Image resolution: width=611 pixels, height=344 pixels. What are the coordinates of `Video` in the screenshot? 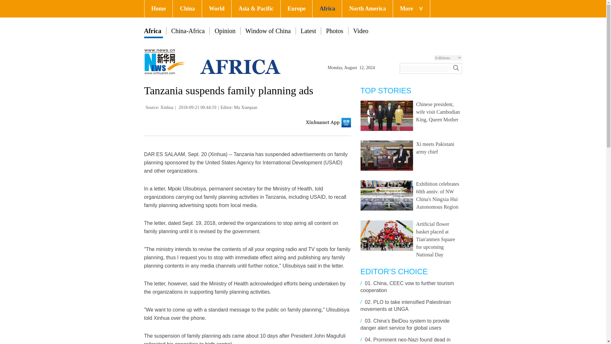 It's located at (361, 31).